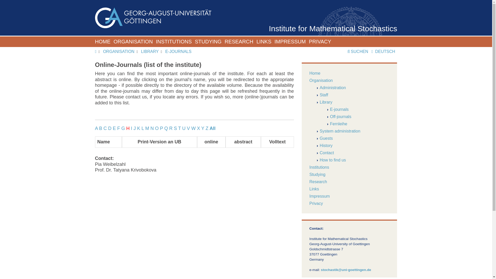 The image size is (496, 279). Describe the element at coordinates (264, 42) in the screenshot. I see `LINKS` at that location.